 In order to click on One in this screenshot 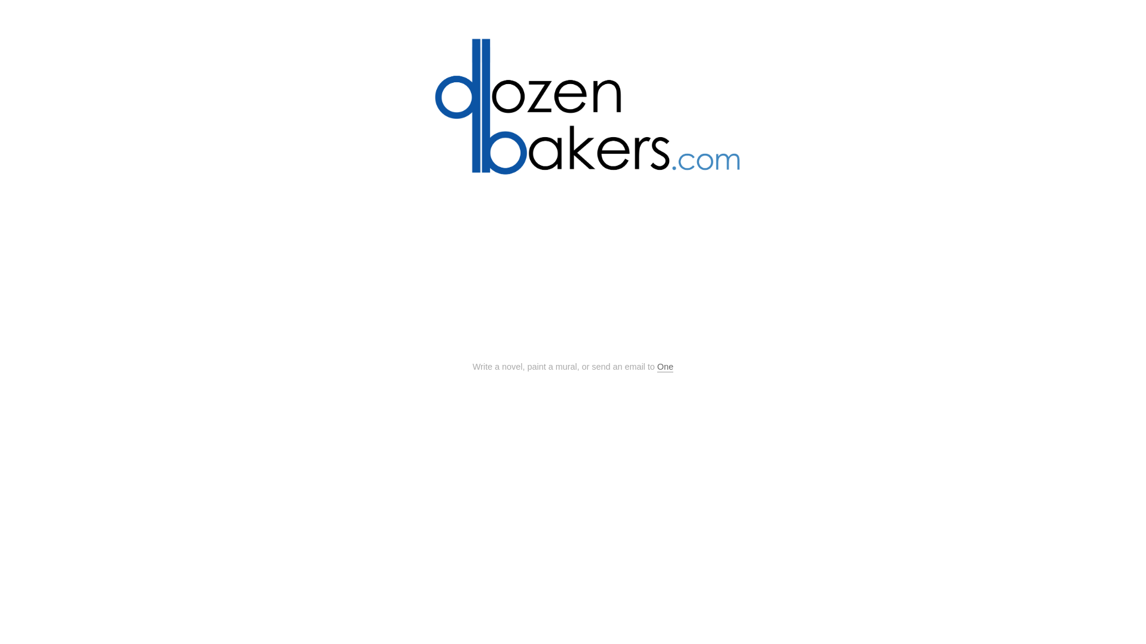, I will do `click(665, 367)`.